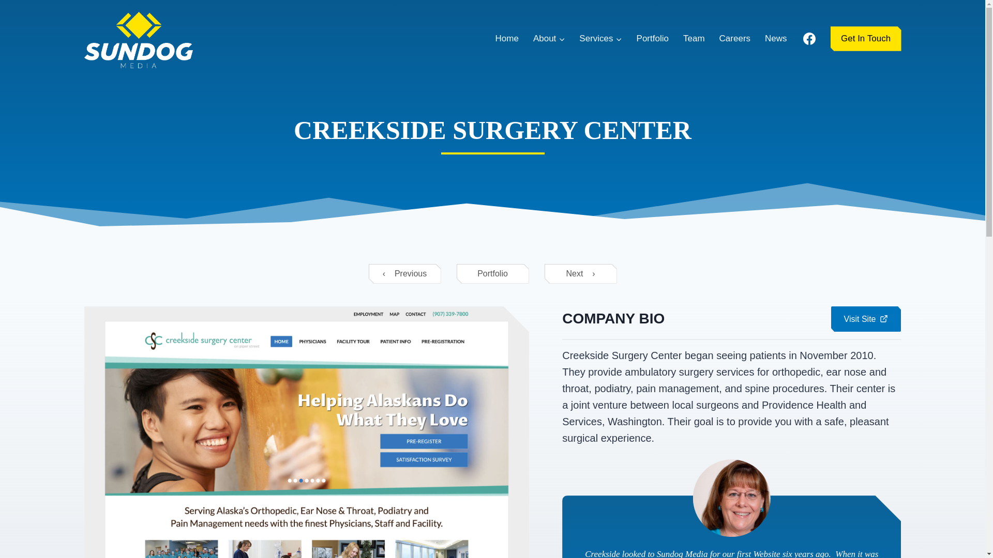 The height and width of the screenshot is (558, 993). What do you see at coordinates (866, 319) in the screenshot?
I see `Visit Site` at bounding box center [866, 319].